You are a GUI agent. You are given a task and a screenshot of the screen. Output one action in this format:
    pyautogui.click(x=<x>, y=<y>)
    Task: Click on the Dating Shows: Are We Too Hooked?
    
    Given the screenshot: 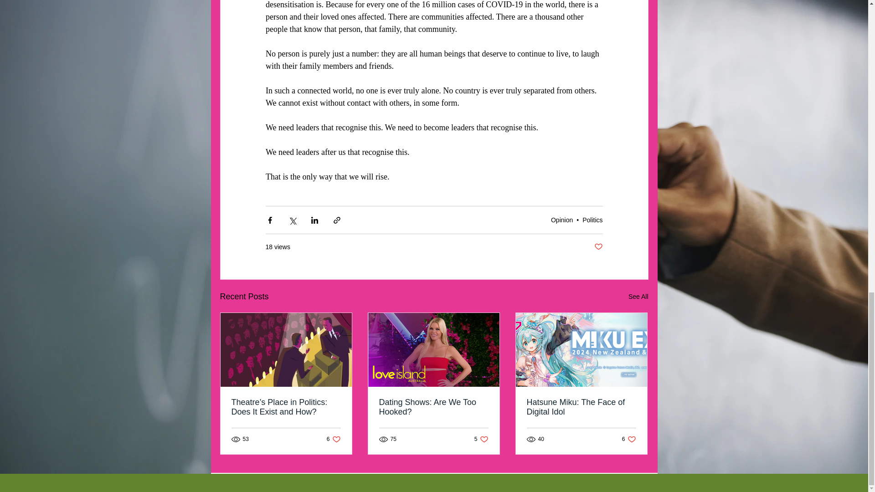 What is the action you would take?
    pyautogui.click(x=581, y=407)
    